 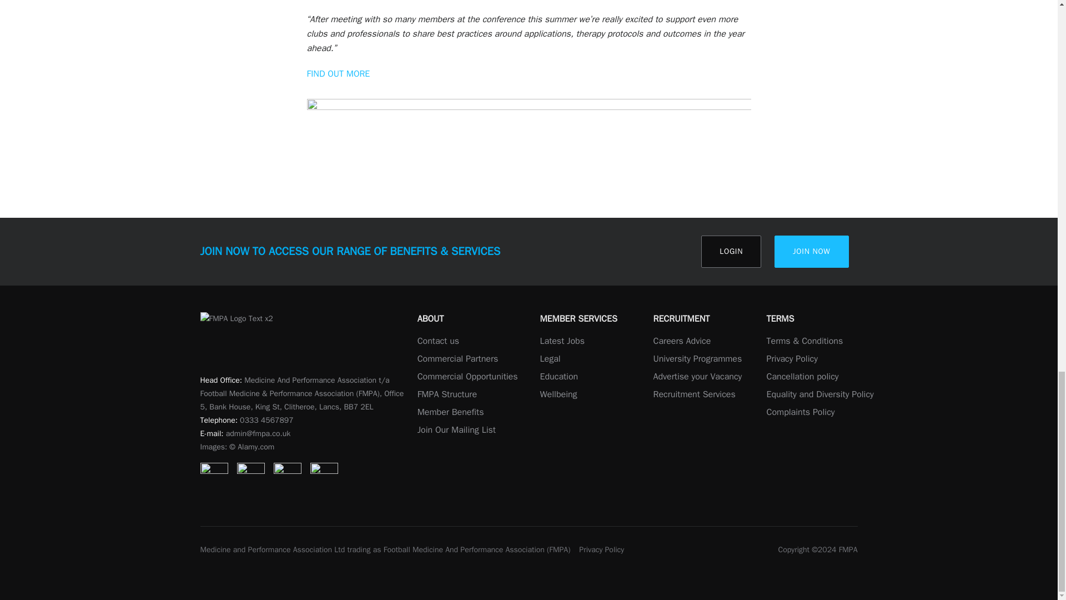 I want to click on Cancellation policy, so click(x=802, y=377).